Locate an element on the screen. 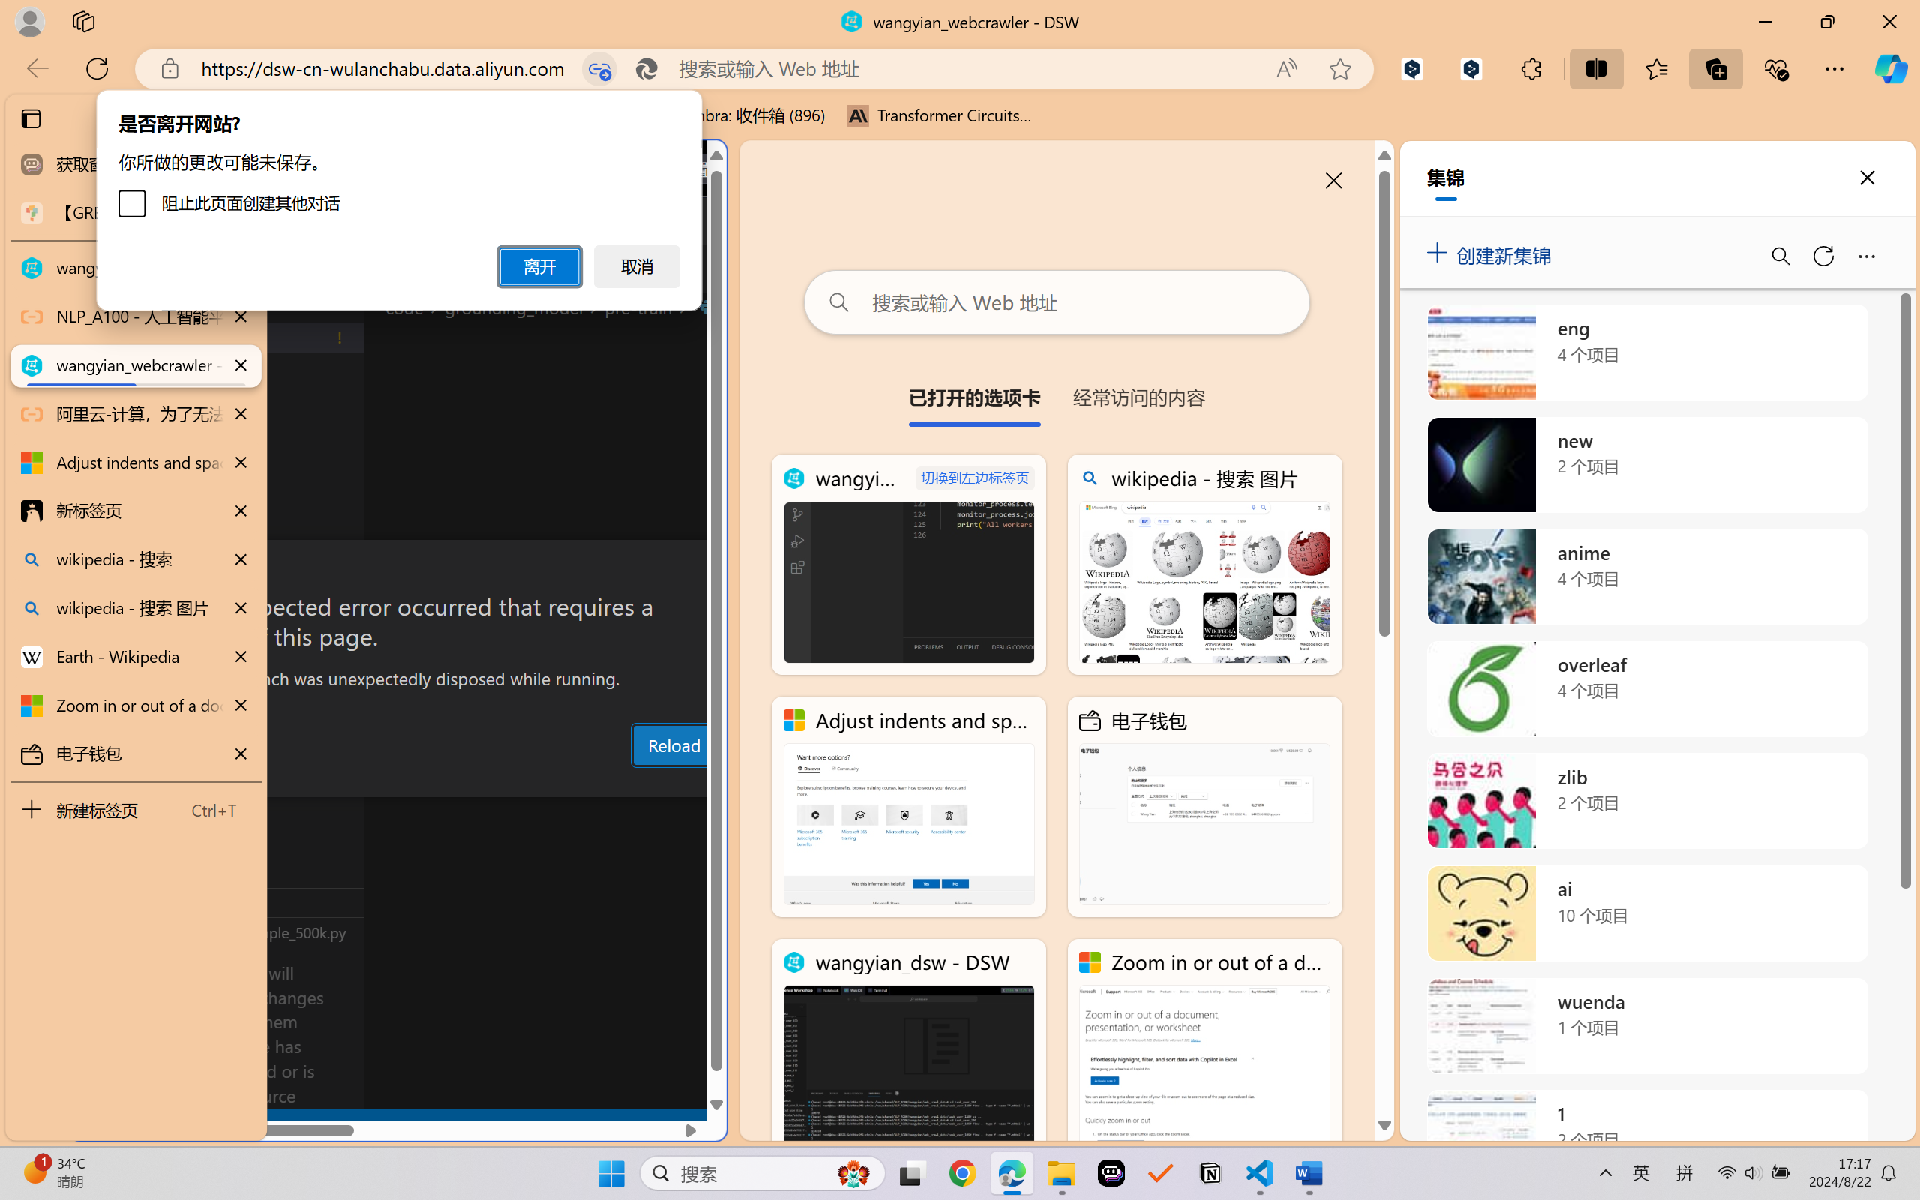 Image resolution: width=1920 pixels, height=1200 pixels. Manage is located at coordinates (102, 1076).